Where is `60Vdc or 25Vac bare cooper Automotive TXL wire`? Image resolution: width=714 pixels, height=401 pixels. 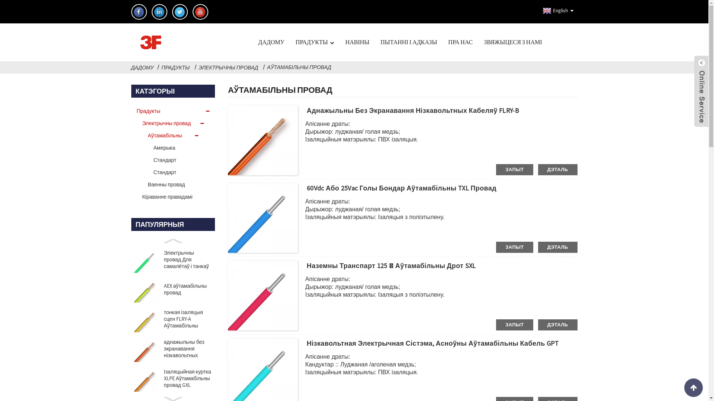
60Vdc or 25Vac bare cooper Automotive TXL wire is located at coordinates (299, 217).